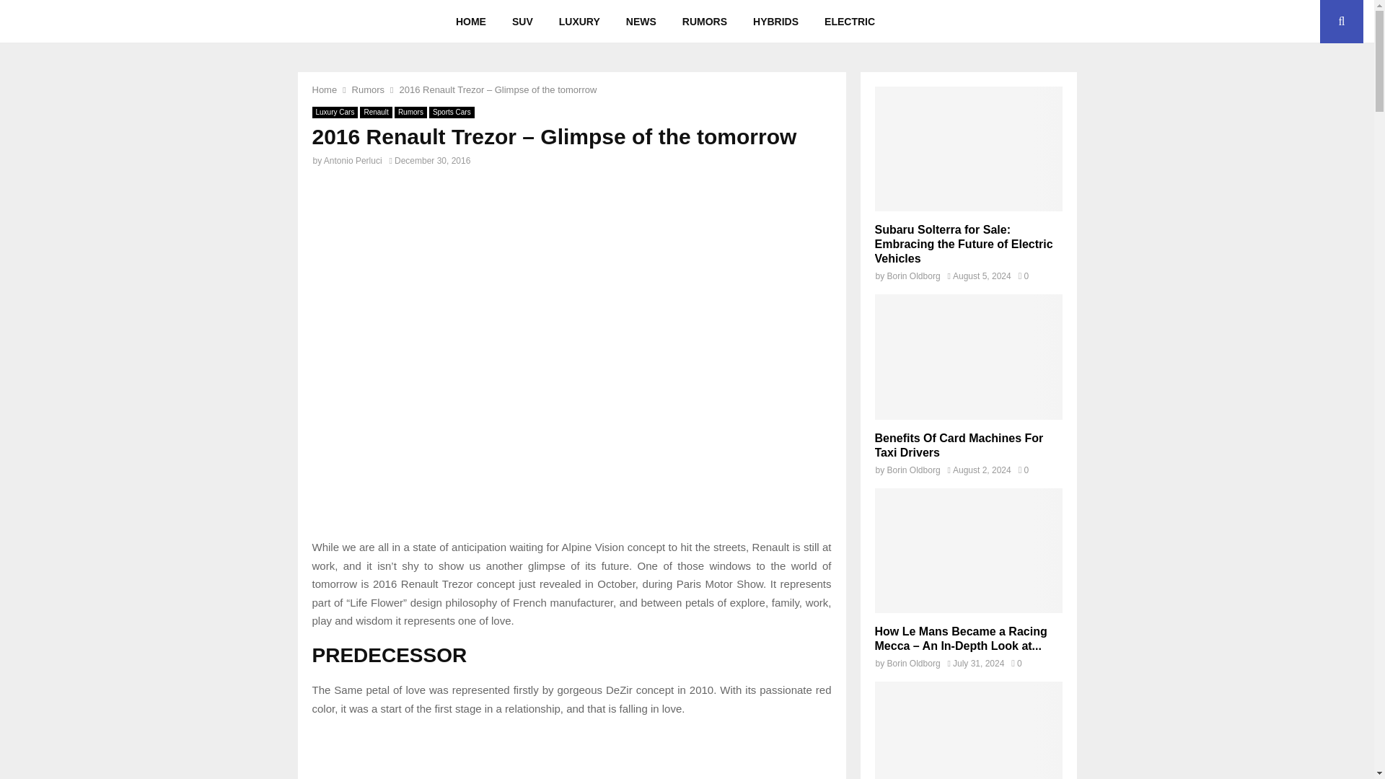 This screenshot has width=1385, height=779. Describe the element at coordinates (958, 446) in the screenshot. I see ` Benefits Of Card Machines For Taxi Drivers ` at that location.